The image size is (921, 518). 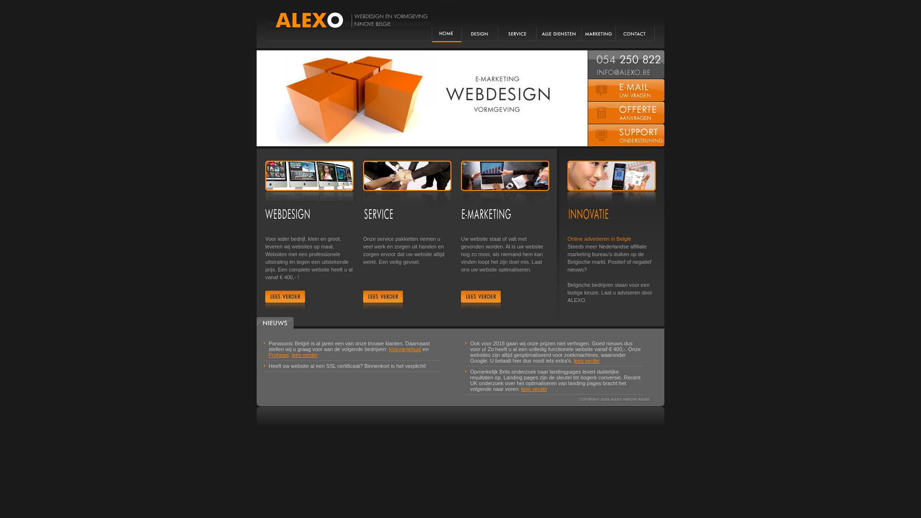 I want to click on Lees verder, so click(x=285, y=303).